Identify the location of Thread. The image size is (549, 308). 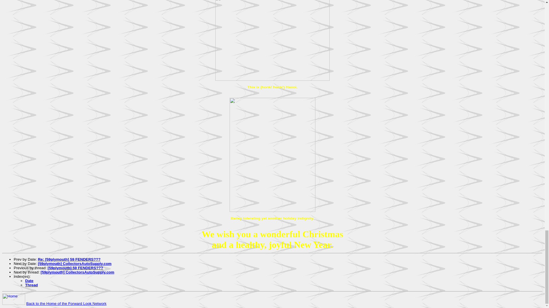
(31, 285).